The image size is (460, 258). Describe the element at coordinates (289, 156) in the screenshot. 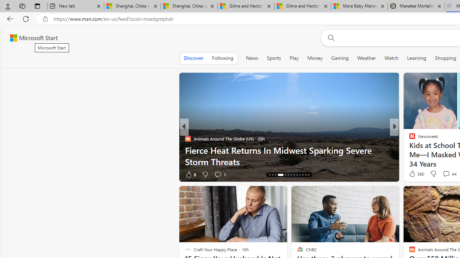

I see `Fierce Heat Returns In Midwest Sparking Severe Storm Threats` at that location.